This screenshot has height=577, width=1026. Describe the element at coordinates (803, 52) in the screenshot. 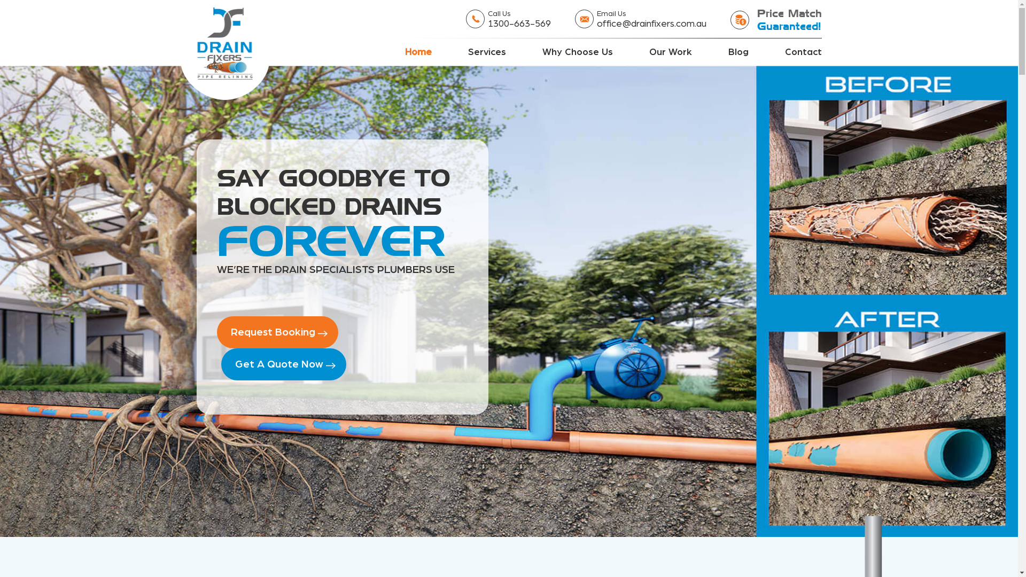

I see `Contact` at that location.